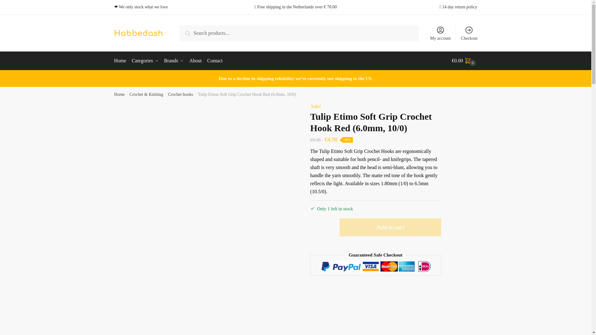 Image resolution: width=596 pixels, height=335 pixels. What do you see at coordinates (122, 61) in the screenshot?
I see `Home` at bounding box center [122, 61].